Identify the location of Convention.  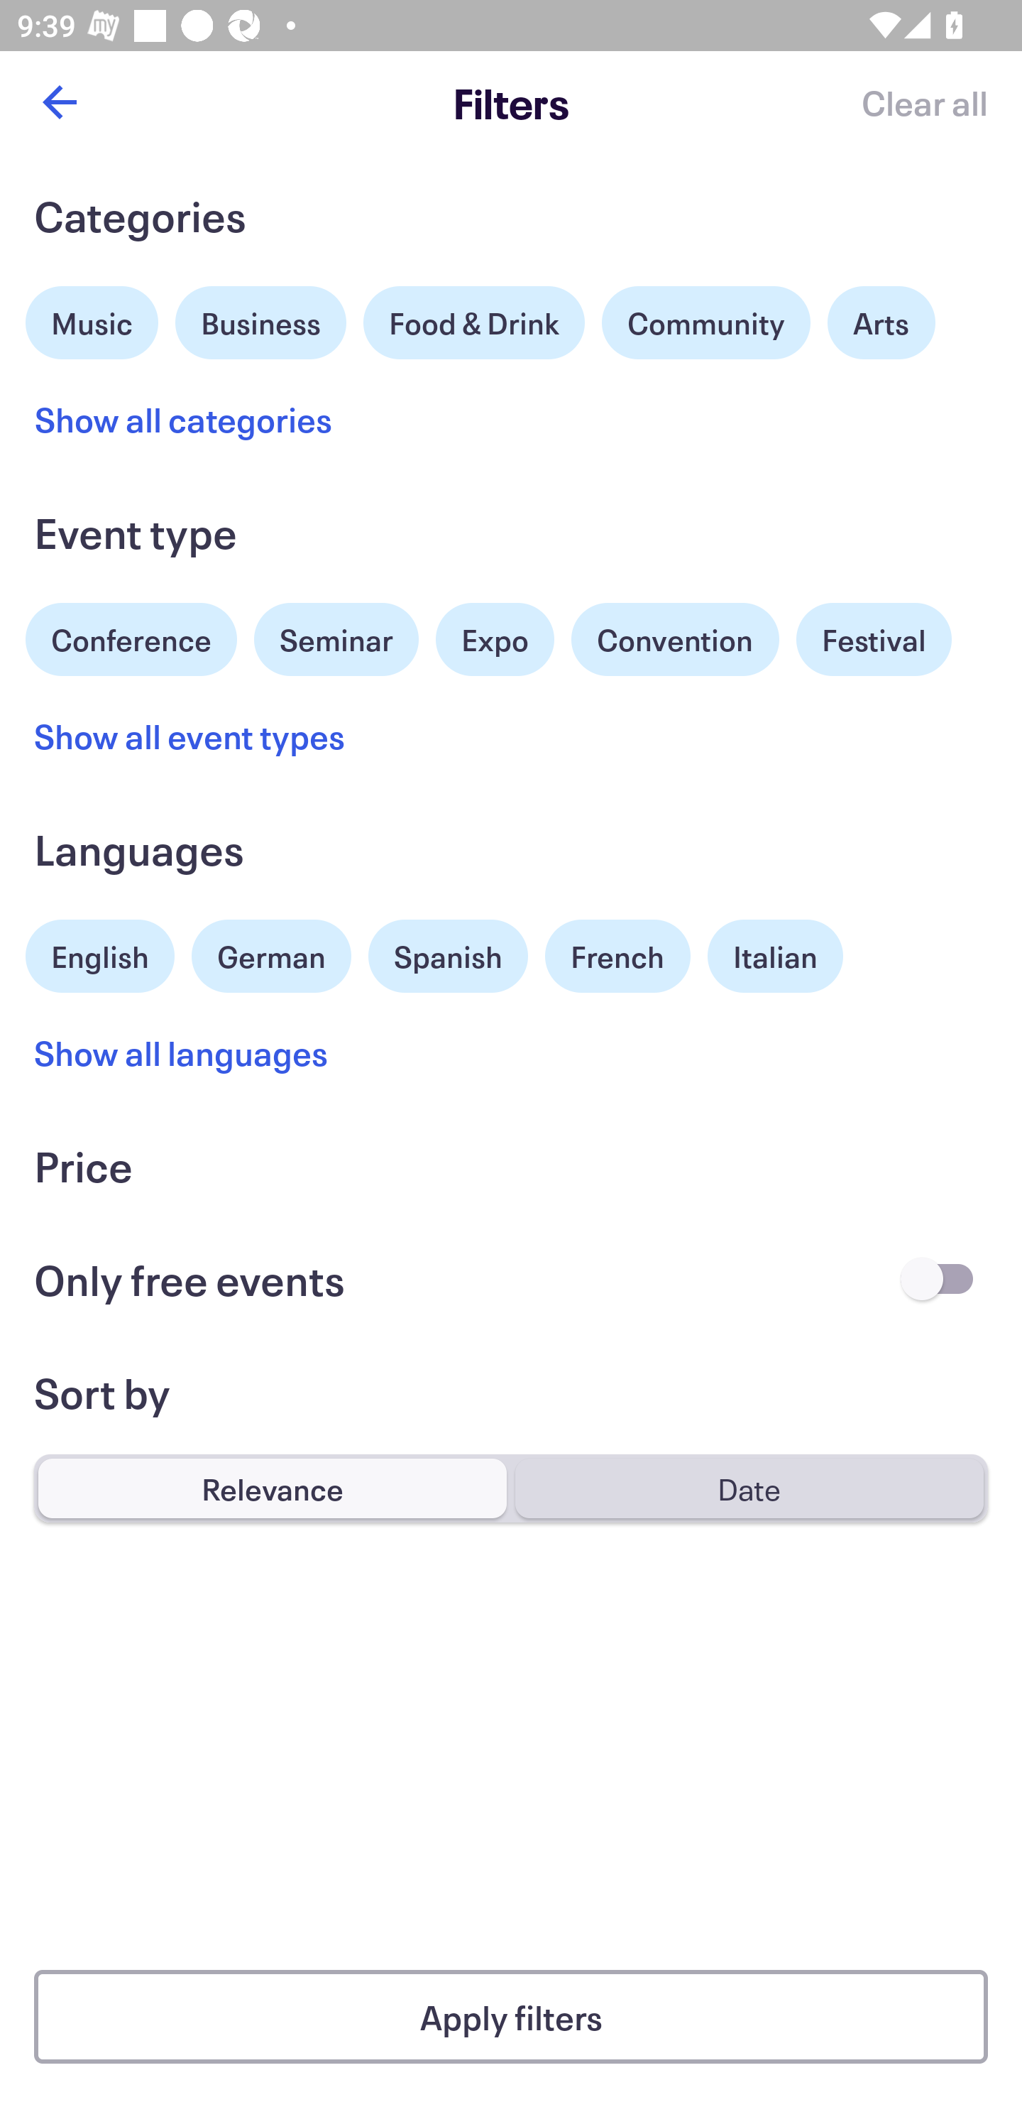
(674, 639).